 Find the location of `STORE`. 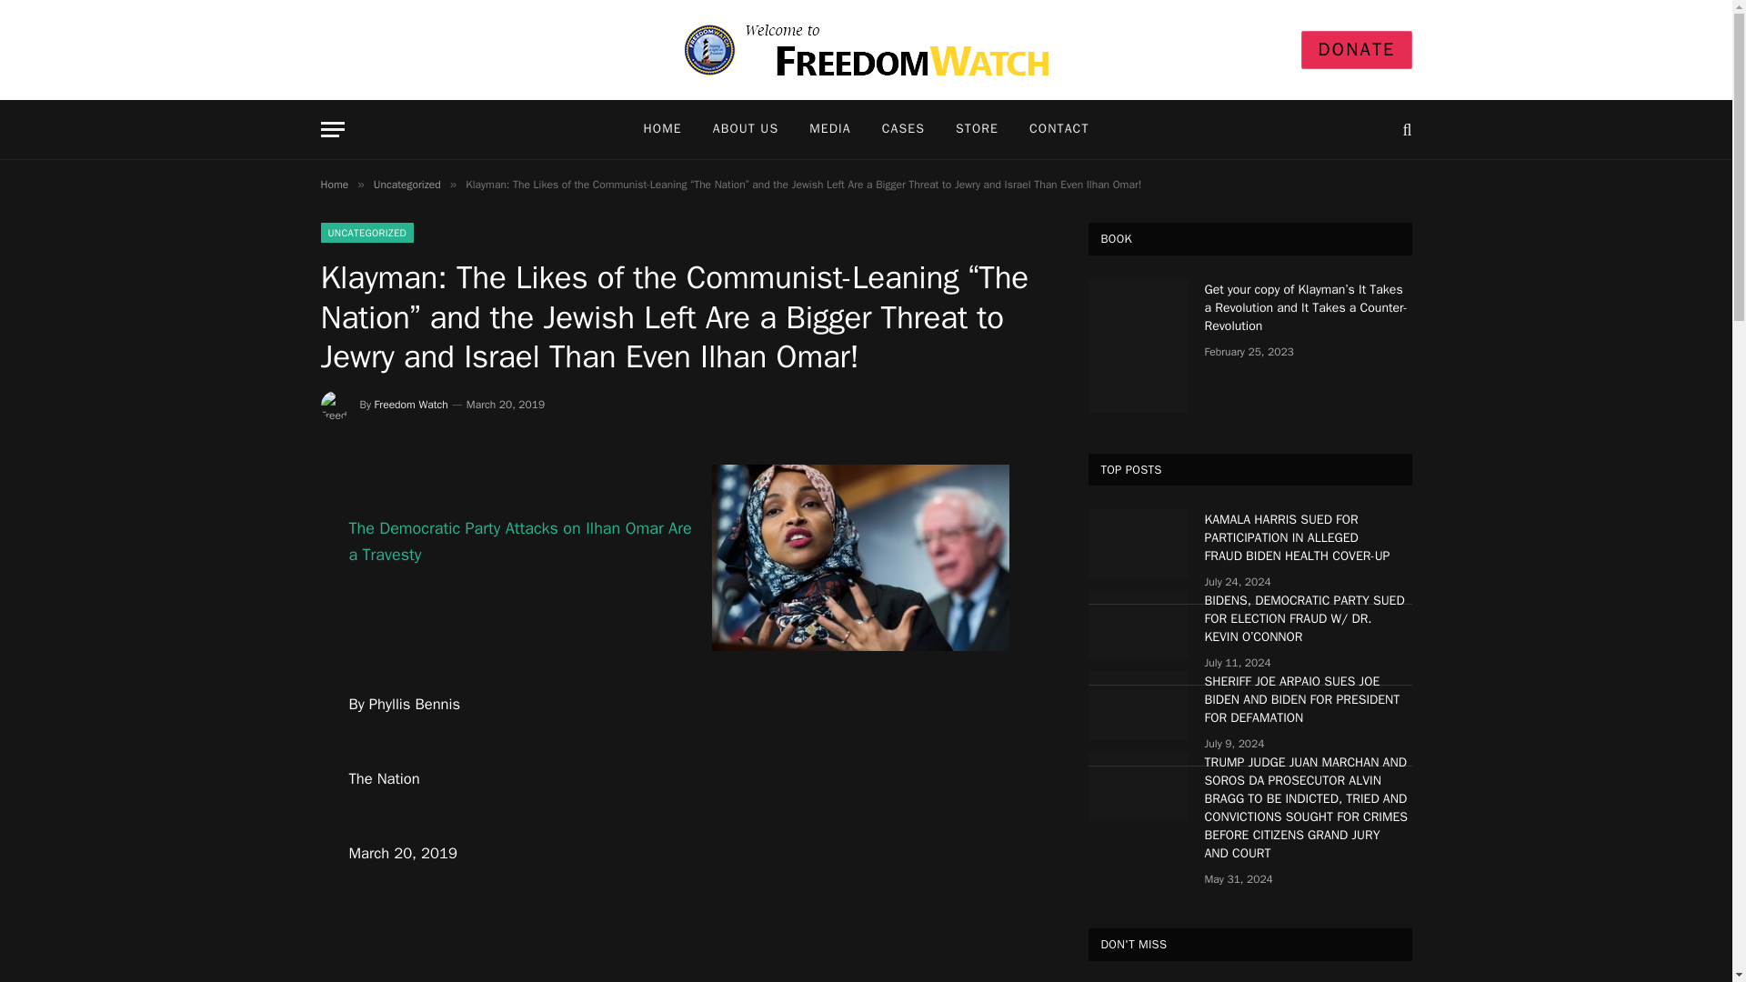

STORE is located at coordinates (977, 129).